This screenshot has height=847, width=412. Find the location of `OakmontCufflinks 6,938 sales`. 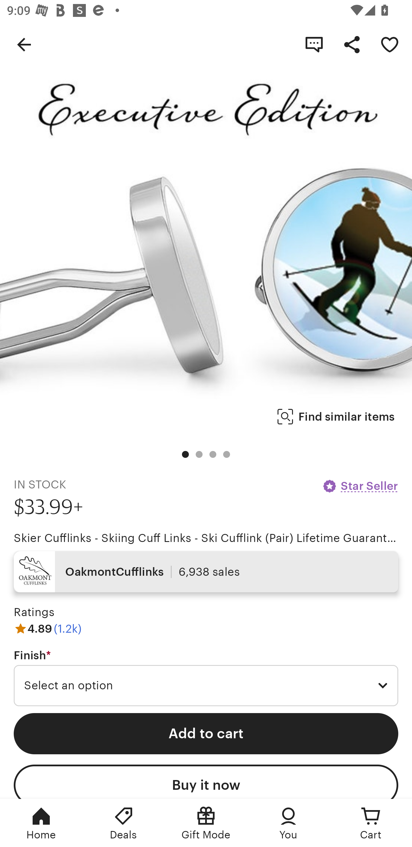

OakmontCufflinks 6,938 sales is located at coordinates (206, 572).